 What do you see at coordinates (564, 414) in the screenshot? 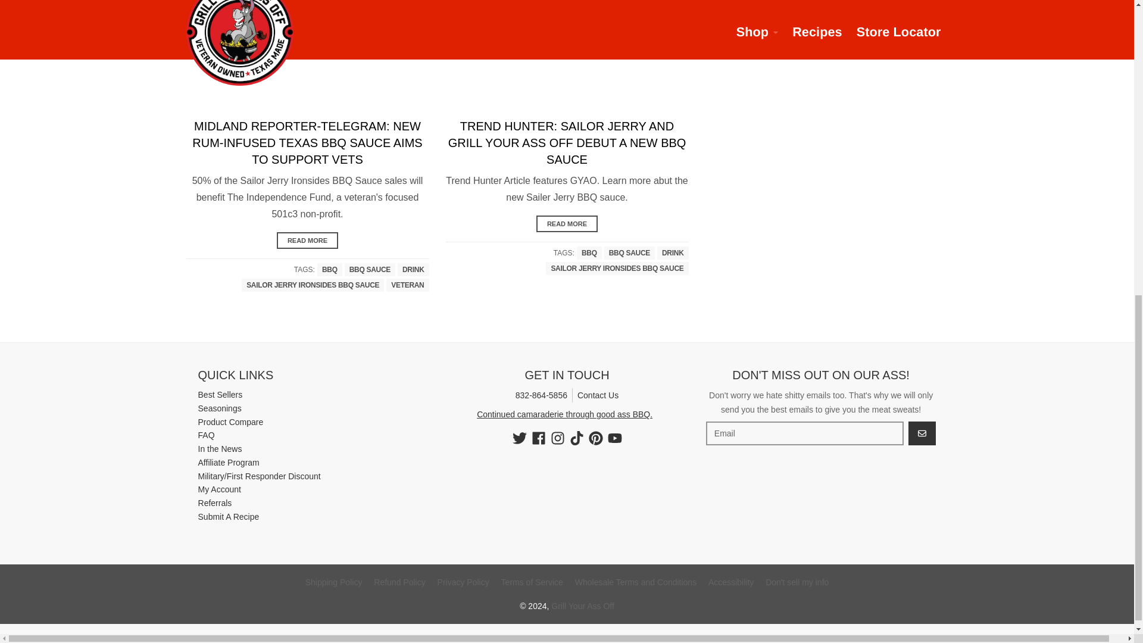
I see `About Us` at bounding box center [564, 414].